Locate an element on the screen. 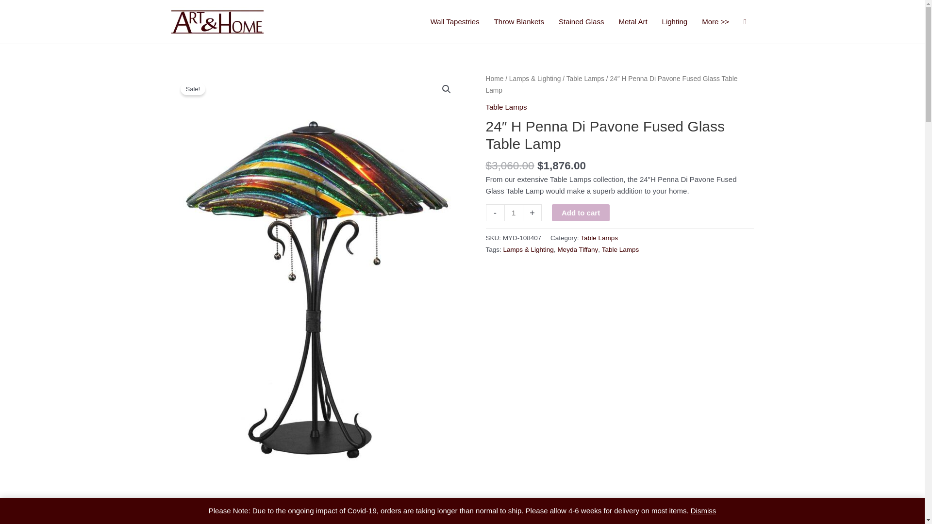  Qty is located at coordinates (514, 213).